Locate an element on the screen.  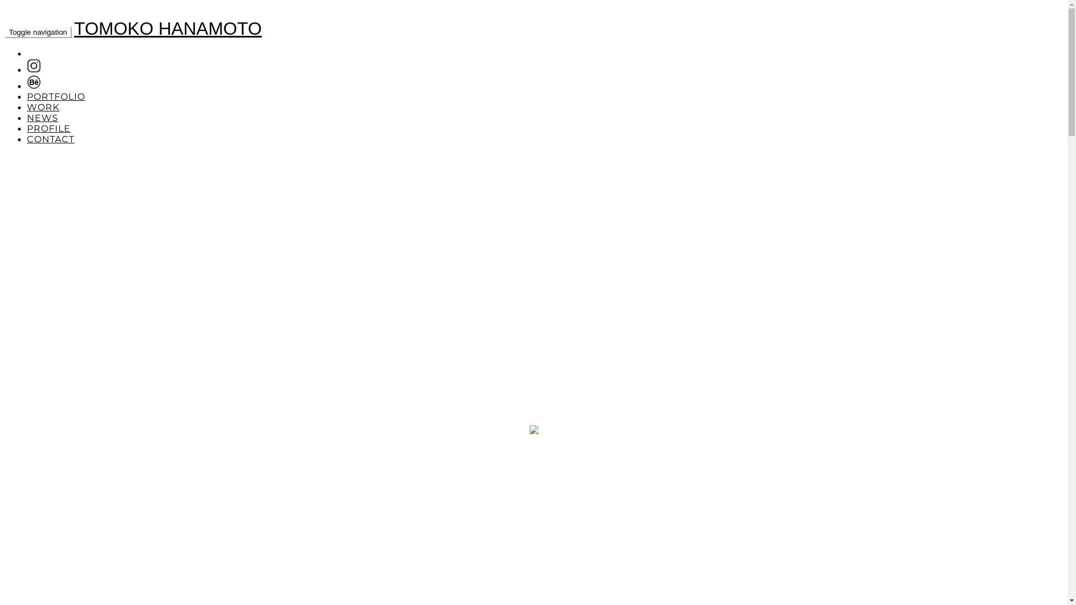
PROFILE is located at coordinates (49, 129).